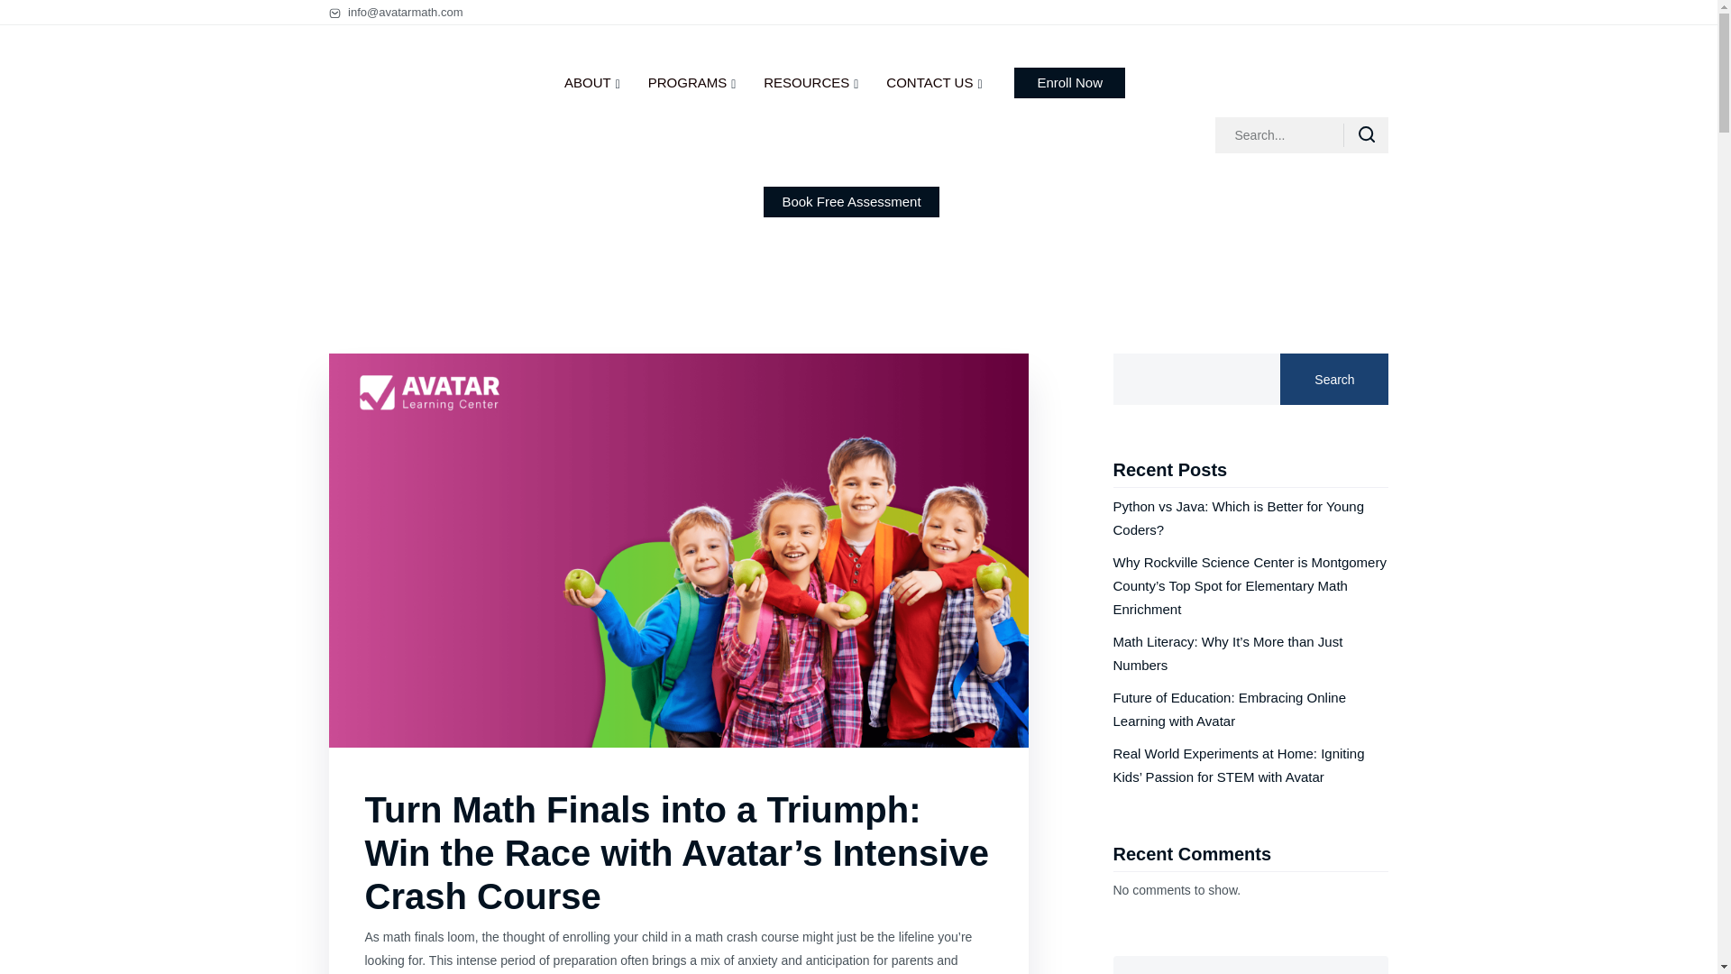 The width and height of the screenshot is (1731, 974). Describe the element at coordinates (934, 83) in the screenshot. I see `CONTACT US` at that location.